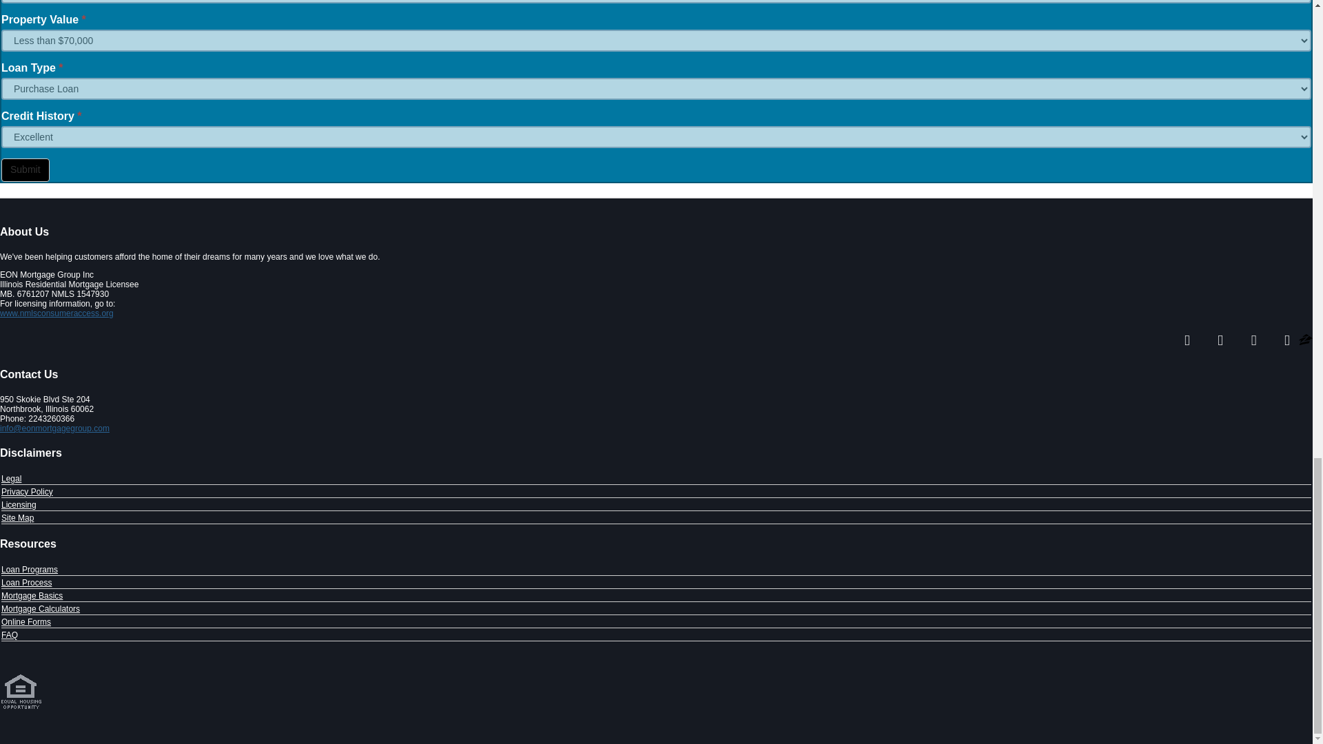  What do you see at coordinates (32, 595) in the screenshot?
I see `Mortgage Basics` at bounding box center [32, 595].